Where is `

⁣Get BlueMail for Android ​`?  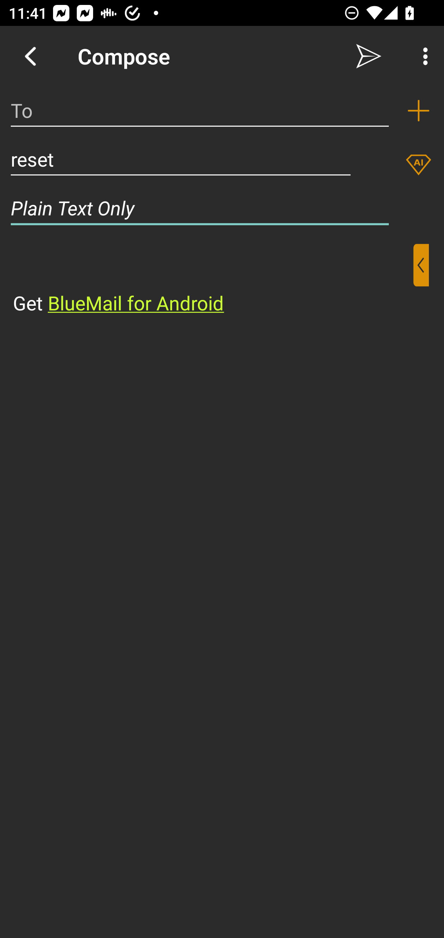


⁣Get BlueMail for Android ​ is located at coordinates (212, 280).